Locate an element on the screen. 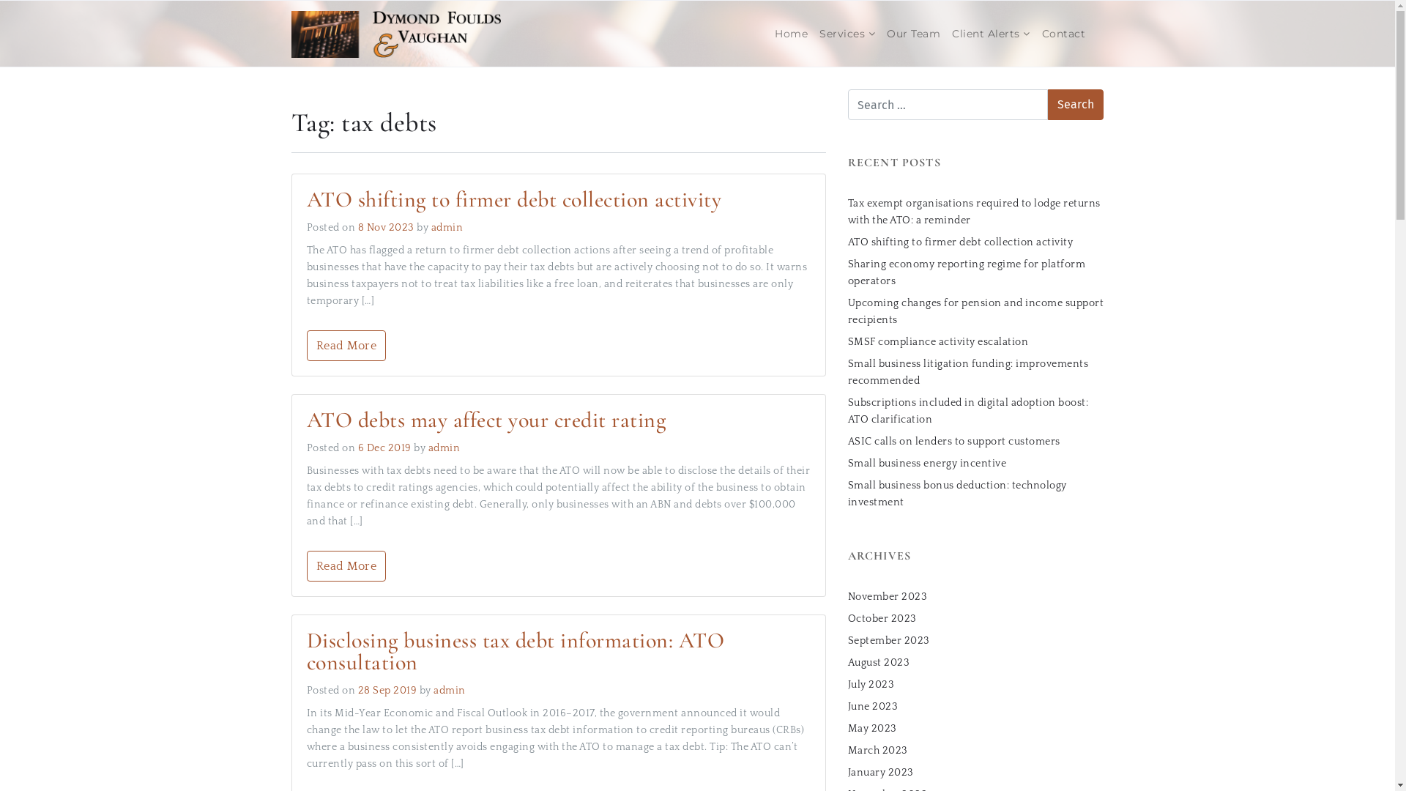  admin is located at coordinates (444, 448).